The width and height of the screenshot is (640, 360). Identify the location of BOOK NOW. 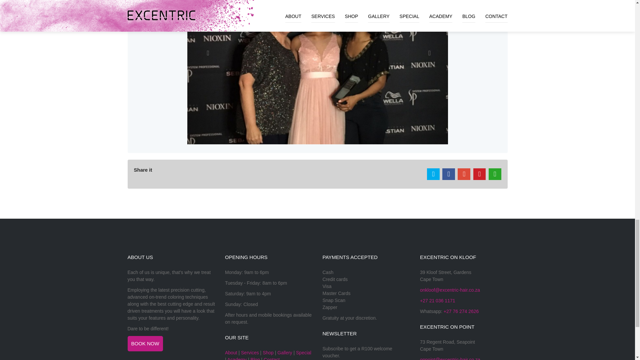
(145, 343).